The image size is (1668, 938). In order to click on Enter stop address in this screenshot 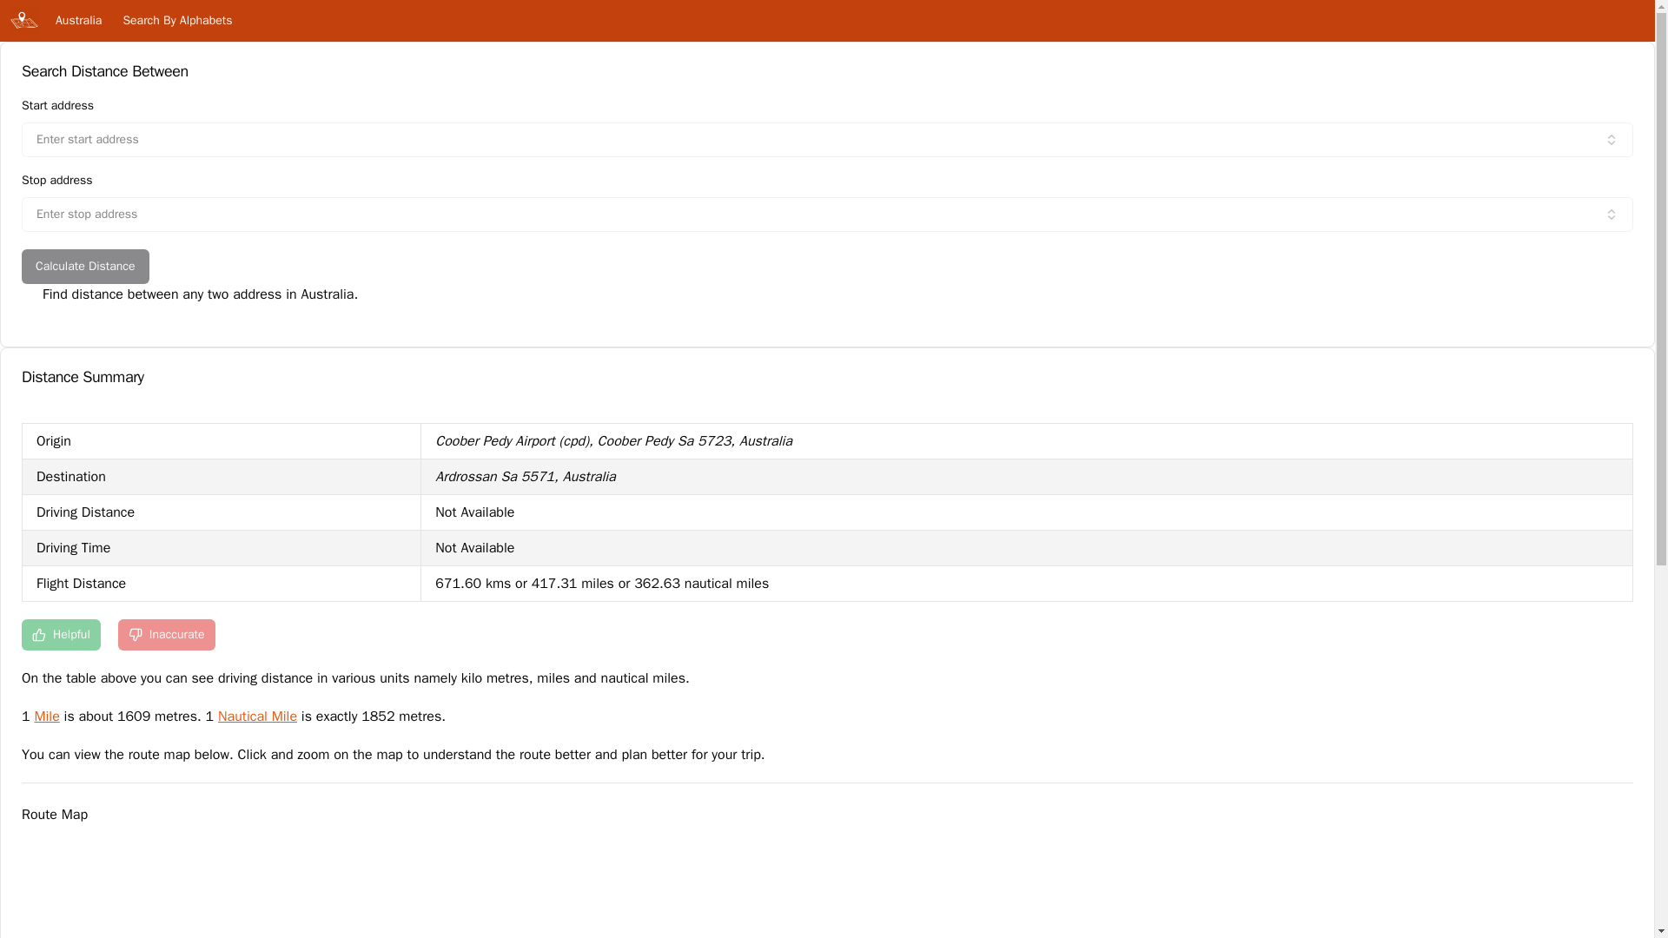, I will do `click(827, 214)`.